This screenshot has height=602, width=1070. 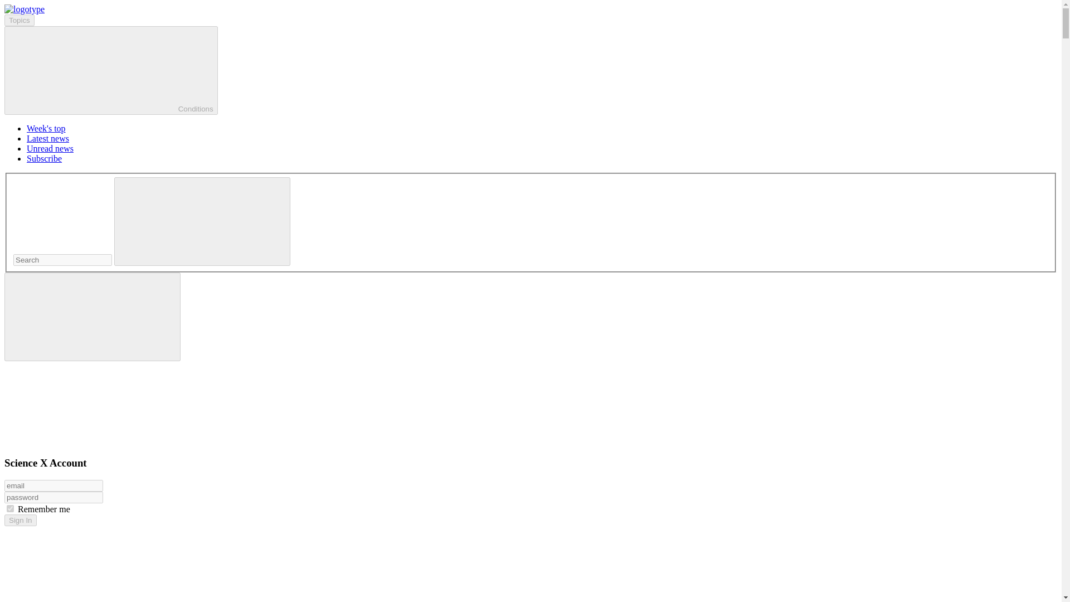 What do you see at coordinates (111, 70) in the screenshot?
I see `Conditions` at bounding box center [111, 70].